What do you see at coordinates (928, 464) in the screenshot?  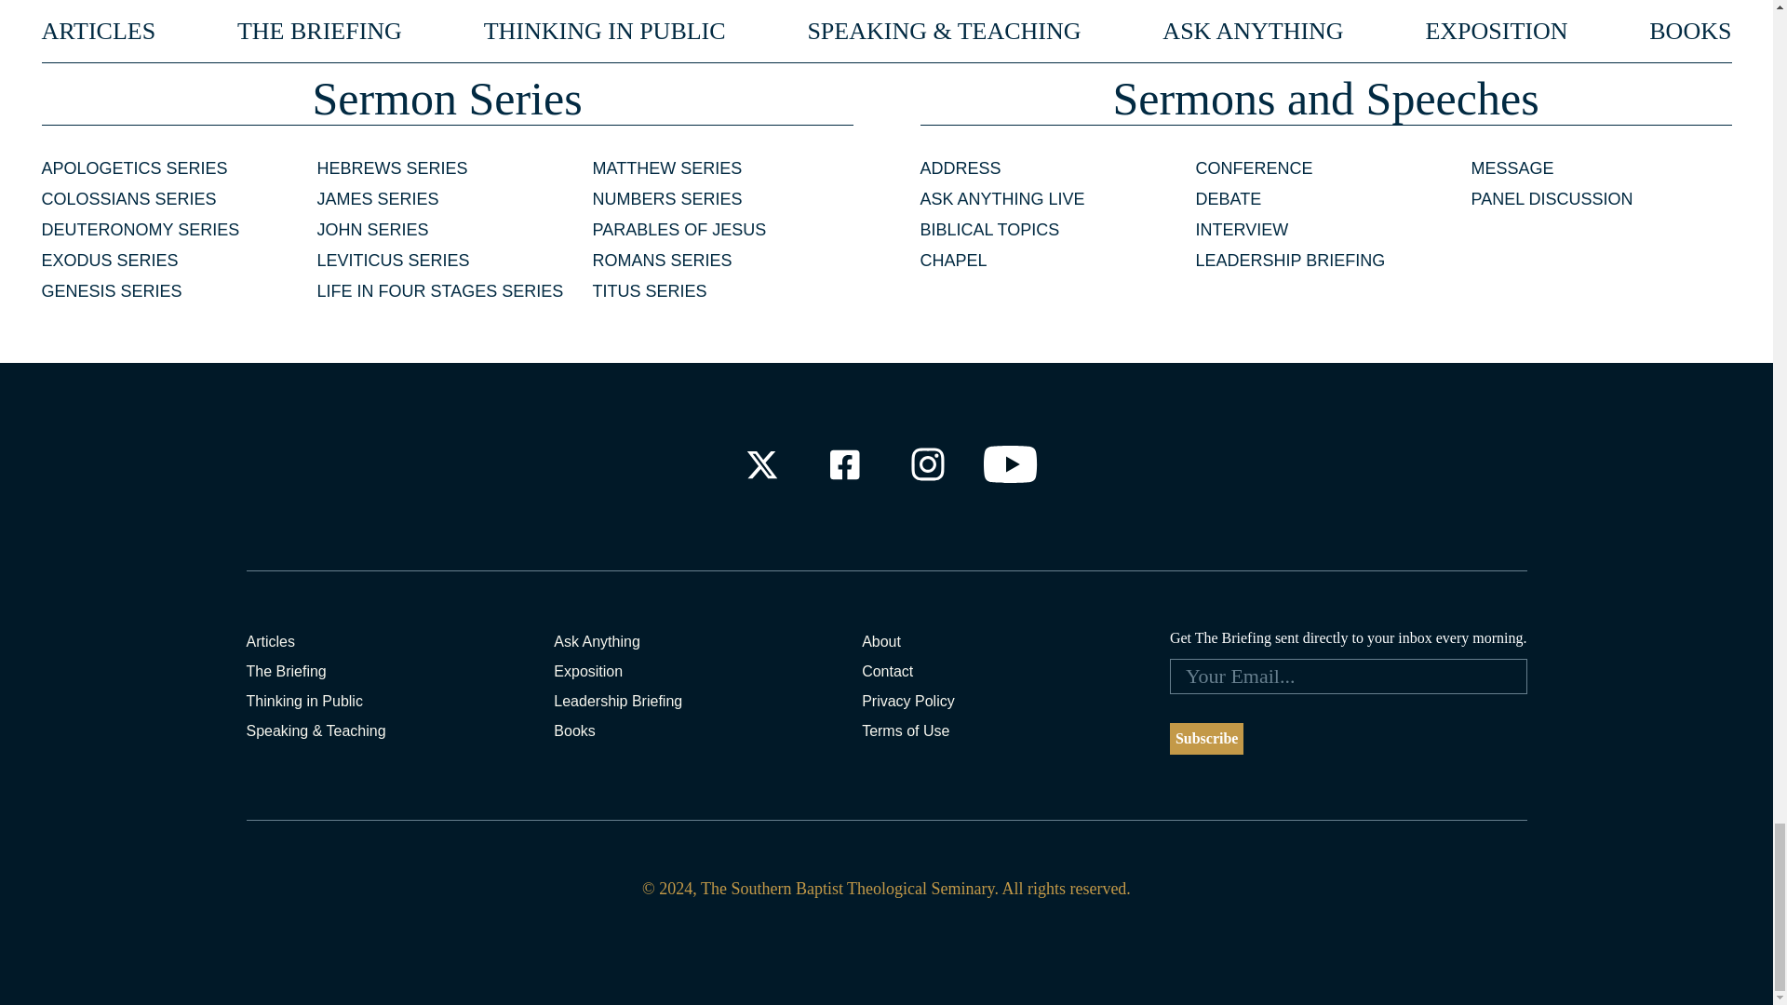 I see `Check out our Instagram Profile` at bounding box center [928, 464].